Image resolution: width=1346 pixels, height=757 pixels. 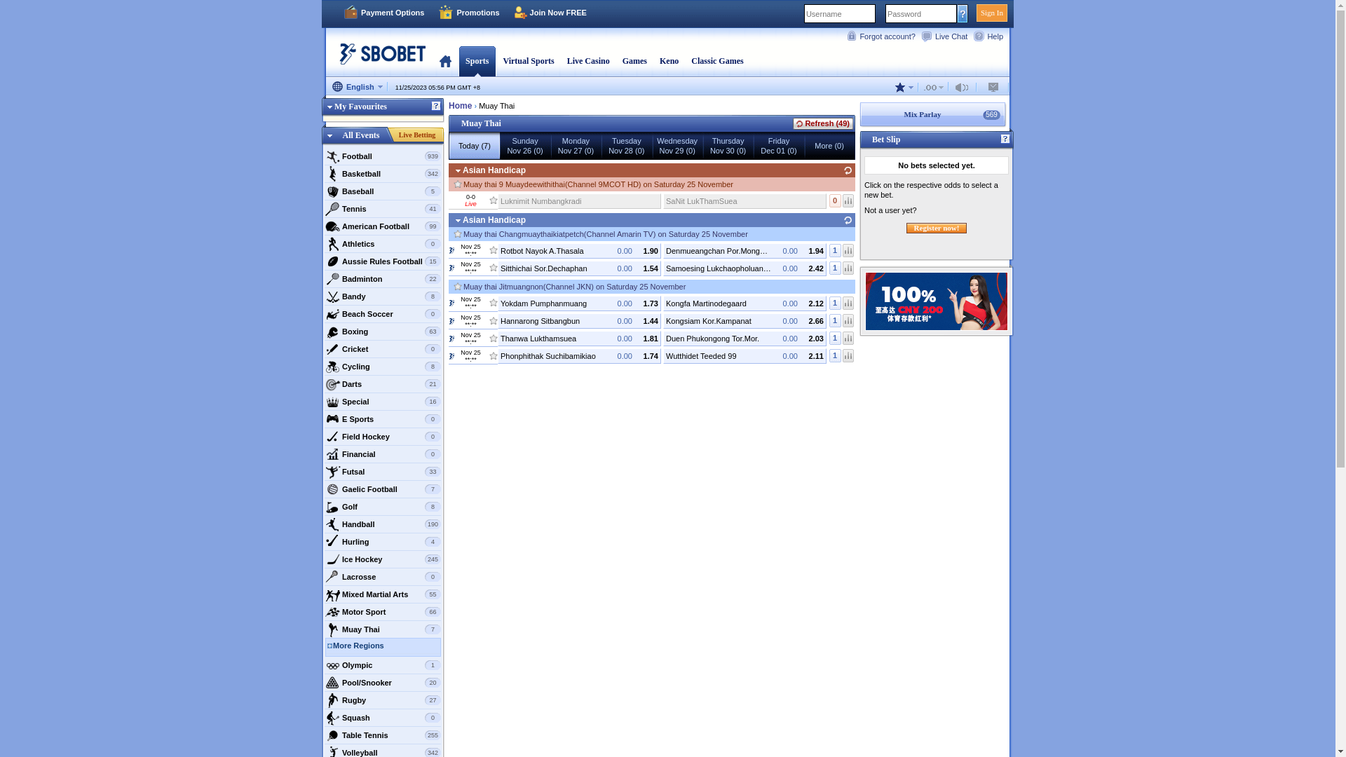 I want to click on Unavailable option, so click(x=994, y=87).